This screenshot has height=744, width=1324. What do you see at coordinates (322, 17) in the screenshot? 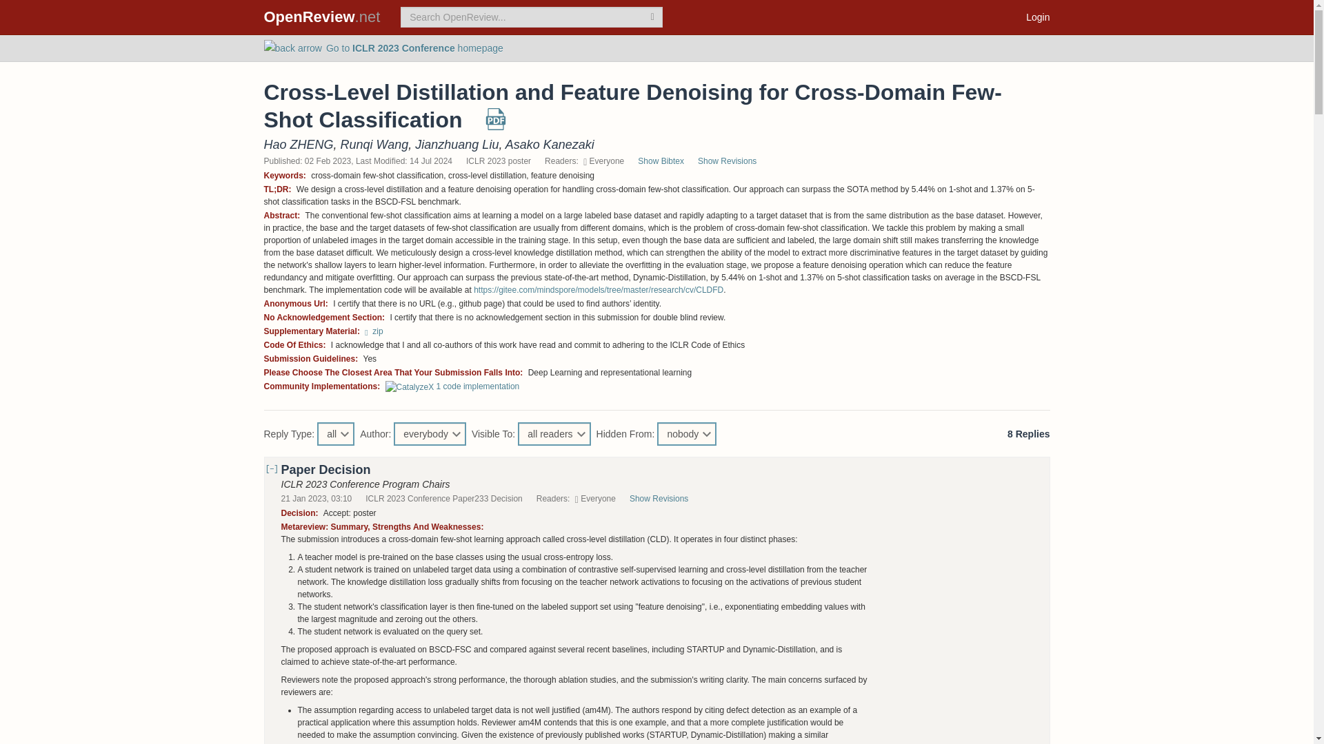
I see `OpenReview.net` at bounding box center [322, 17].